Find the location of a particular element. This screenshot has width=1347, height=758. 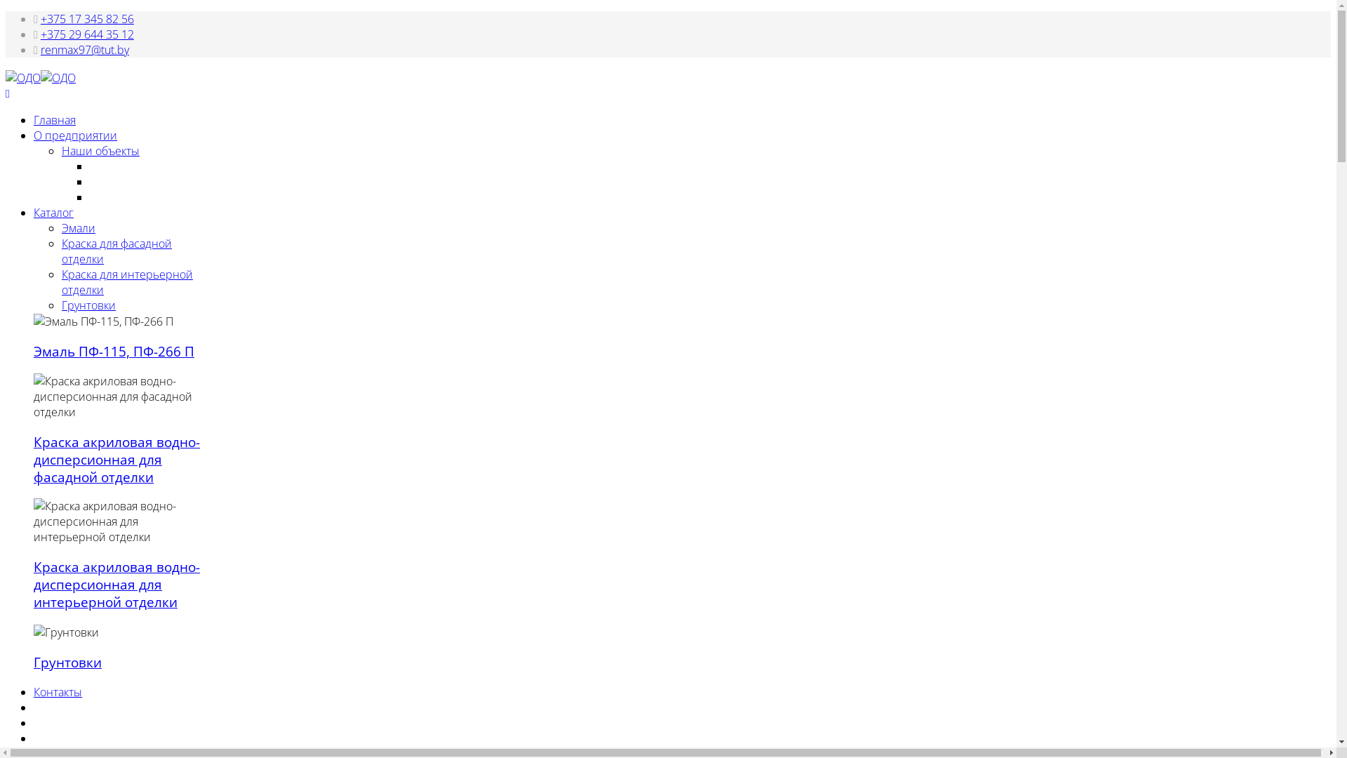

Helix3 Megamenu Options is located at coordinates (8, 94).